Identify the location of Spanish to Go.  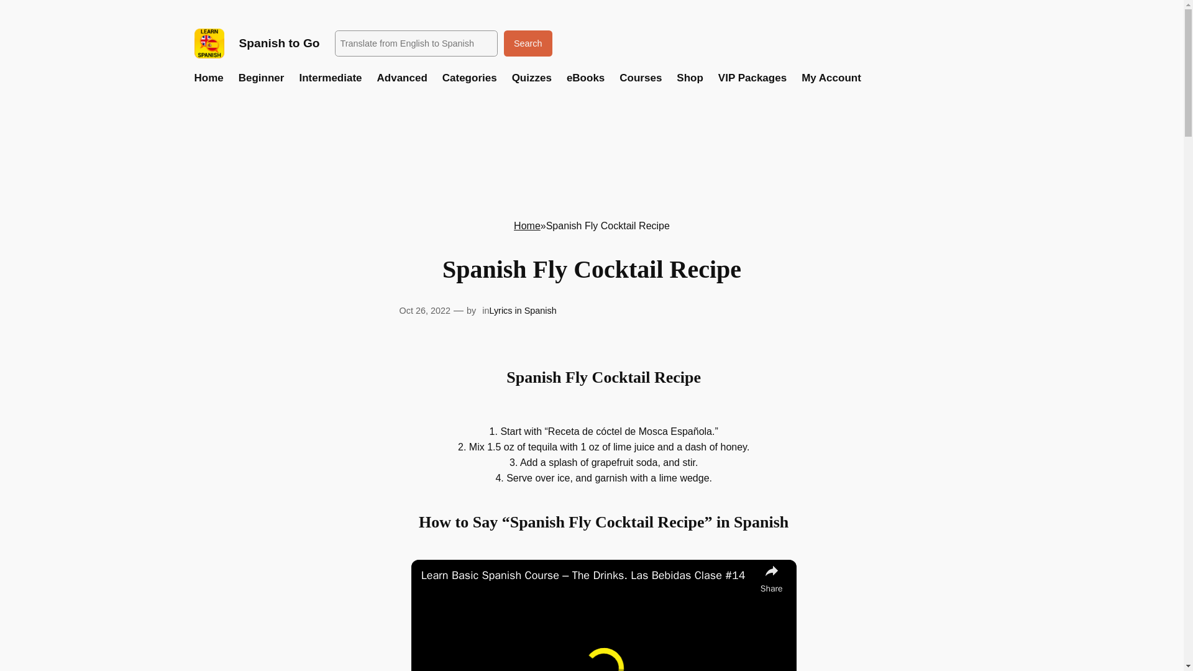
(279, 43).